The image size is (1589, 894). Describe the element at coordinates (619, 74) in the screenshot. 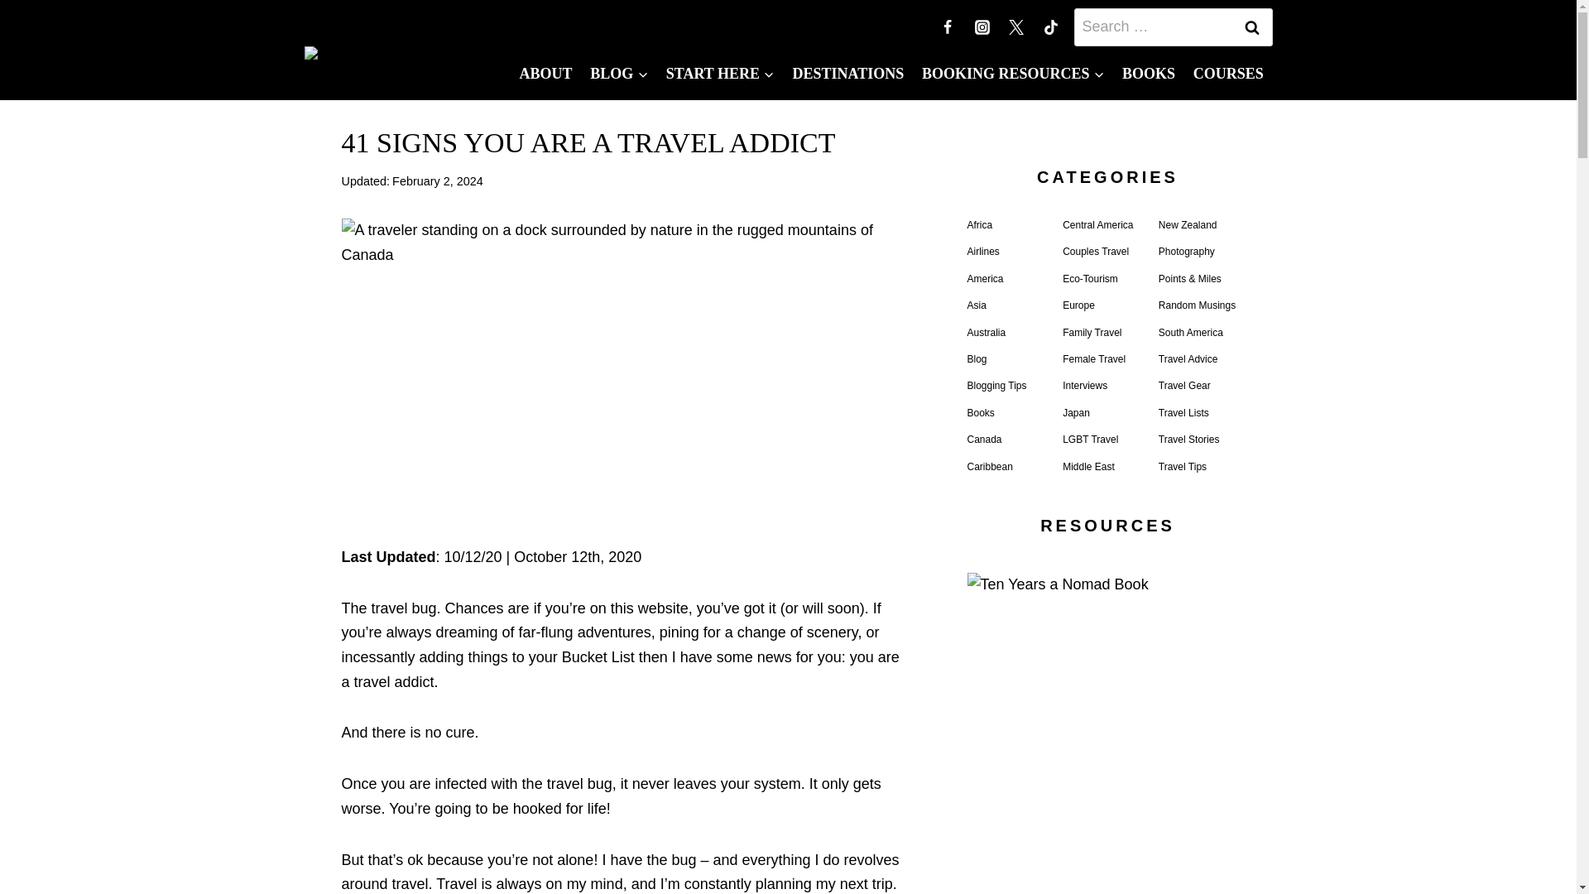

I see `BLOG` at that location.